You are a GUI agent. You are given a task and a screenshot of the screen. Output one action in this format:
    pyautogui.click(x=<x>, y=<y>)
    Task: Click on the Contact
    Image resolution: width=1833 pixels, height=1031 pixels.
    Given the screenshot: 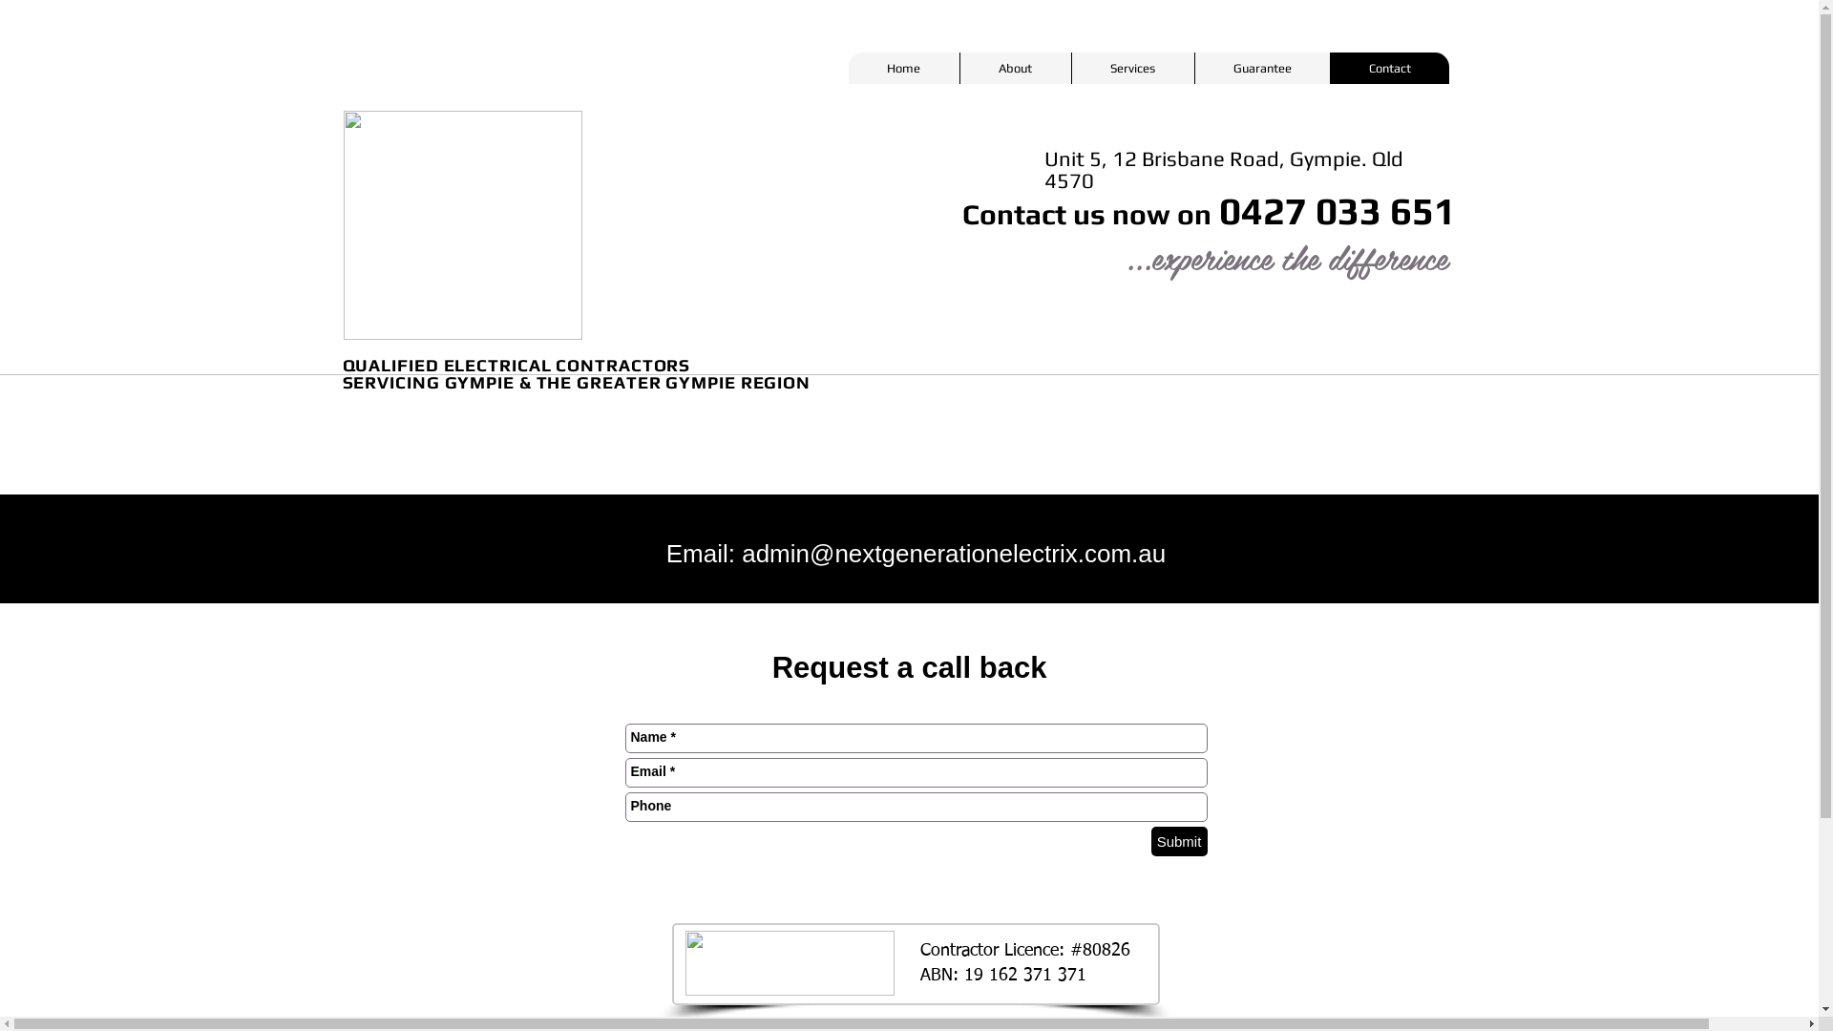 What is the action you would take?
    pyautogui.click(x=1388, y=69)
    